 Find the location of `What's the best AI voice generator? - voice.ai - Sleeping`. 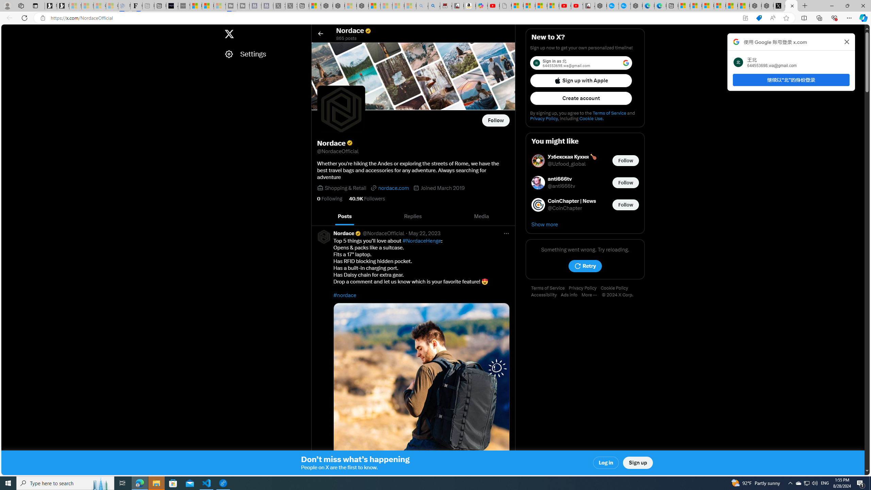

What's the best AI voice generator? - voice.ai - Sleeping is located at coordinates (184, 6).